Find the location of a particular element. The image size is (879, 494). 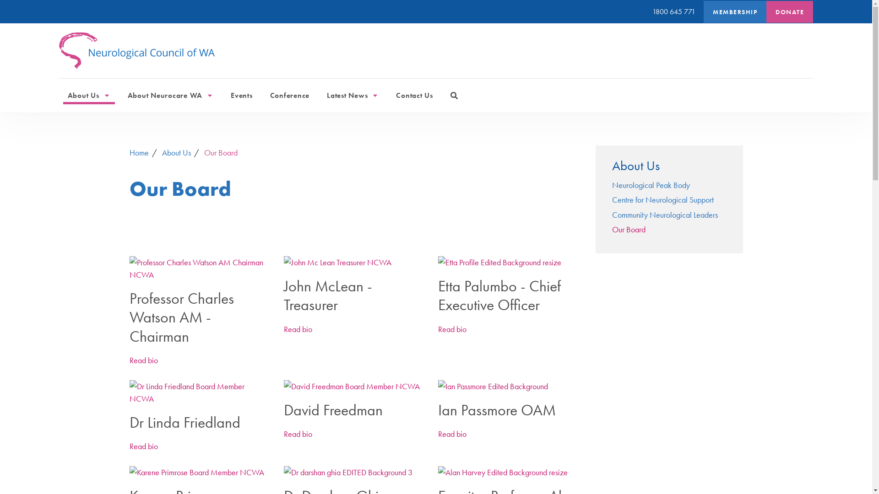

About Us is located at coordinates (673, 164).